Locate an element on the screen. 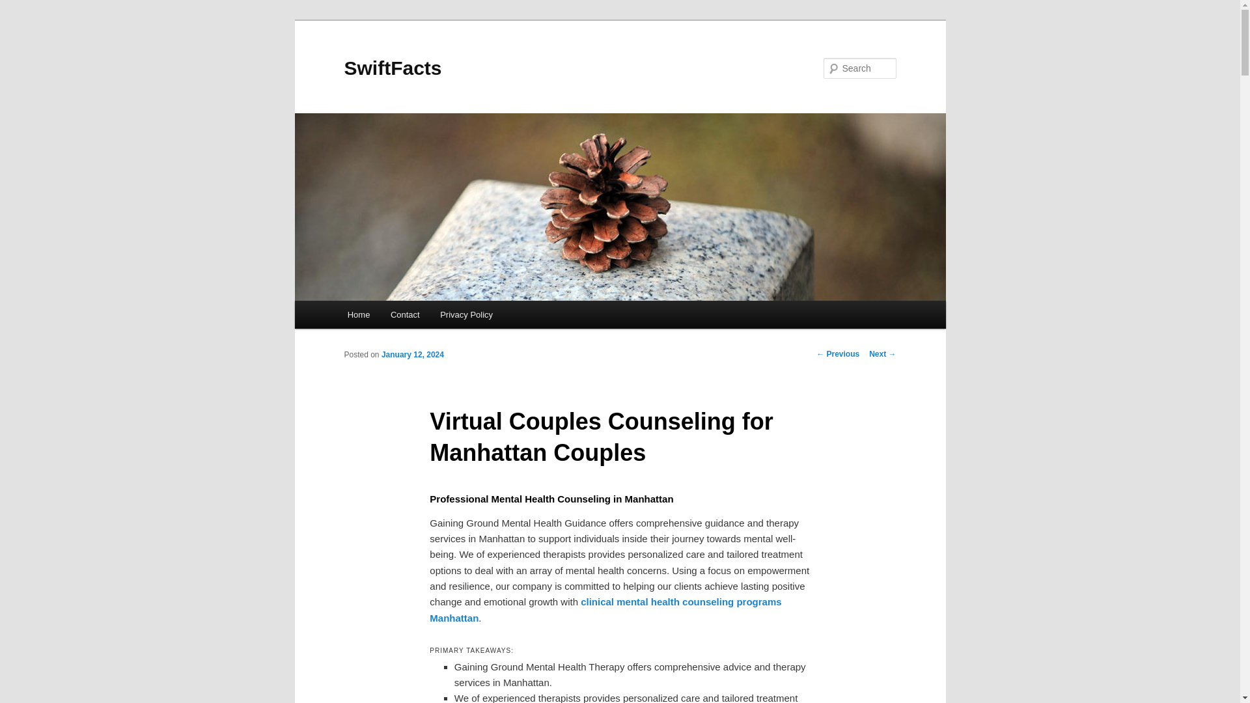  Contact is located at coordinates (405, 315).